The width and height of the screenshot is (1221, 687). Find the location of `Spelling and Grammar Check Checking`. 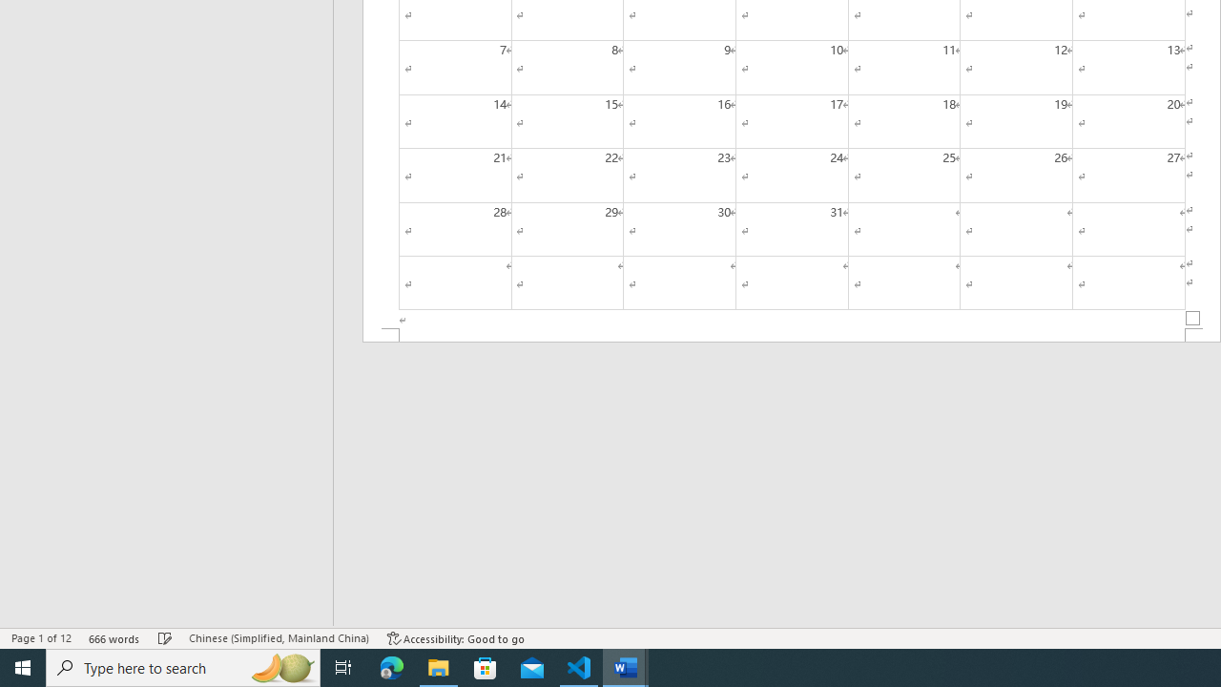

Spelling and Grammar Check Checking is located at coordinates (165, 637).